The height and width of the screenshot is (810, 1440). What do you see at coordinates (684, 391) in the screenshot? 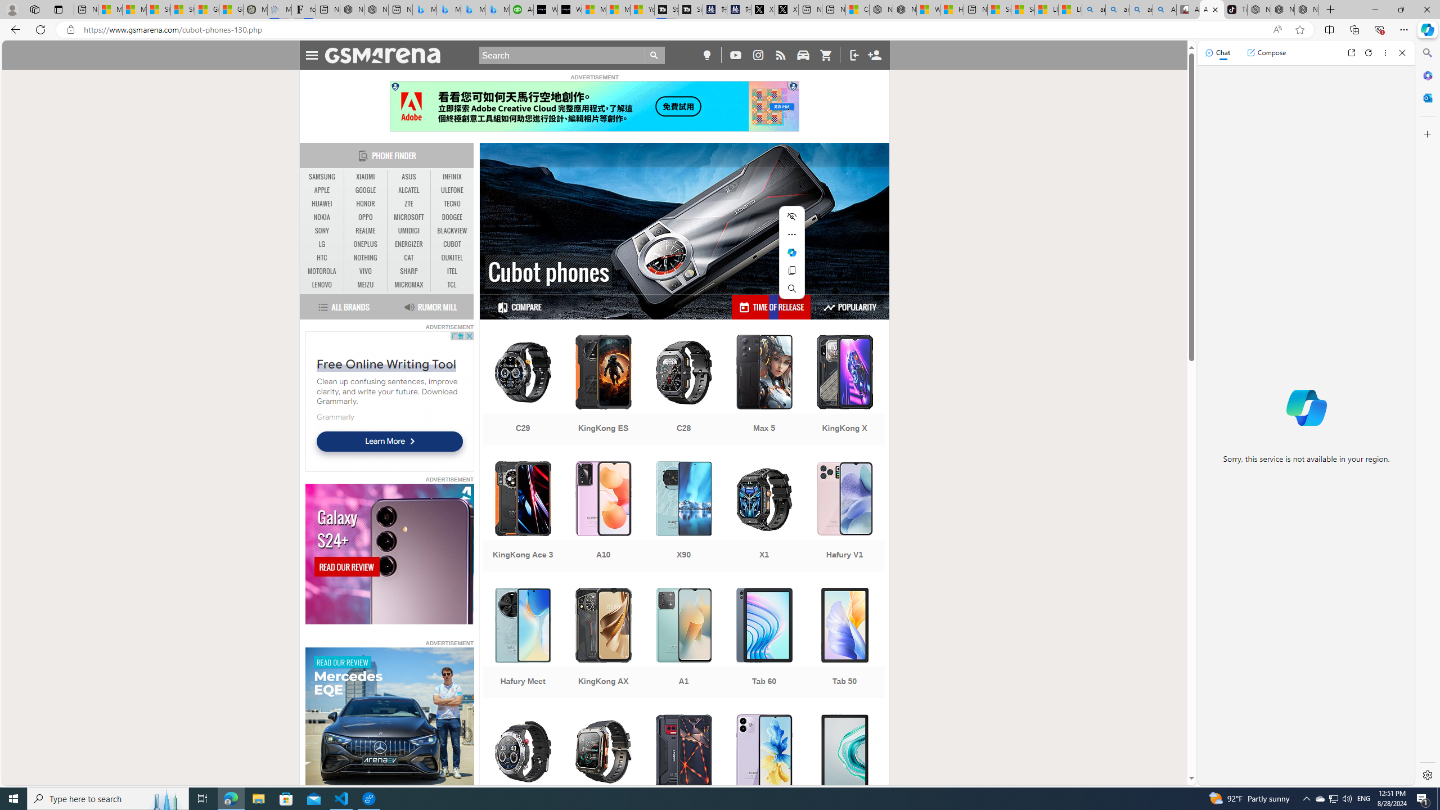
I see `C28` at bounding box center [684, 391].